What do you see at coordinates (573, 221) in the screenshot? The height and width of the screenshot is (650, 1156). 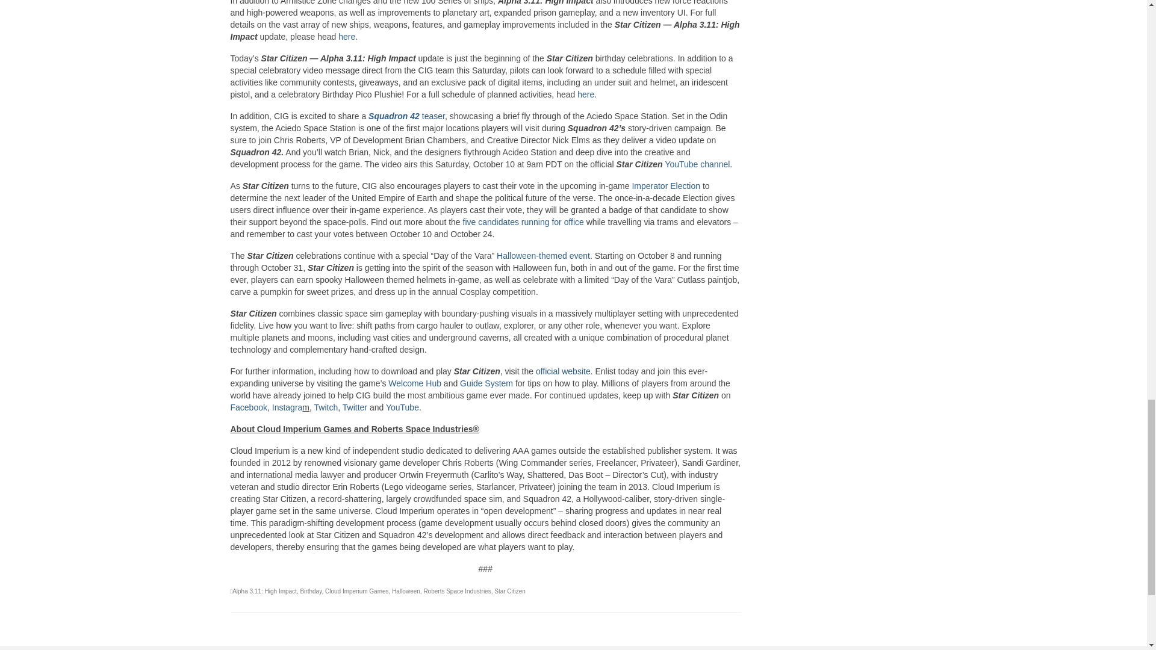 I see `office` at bounding box center [573, 221].